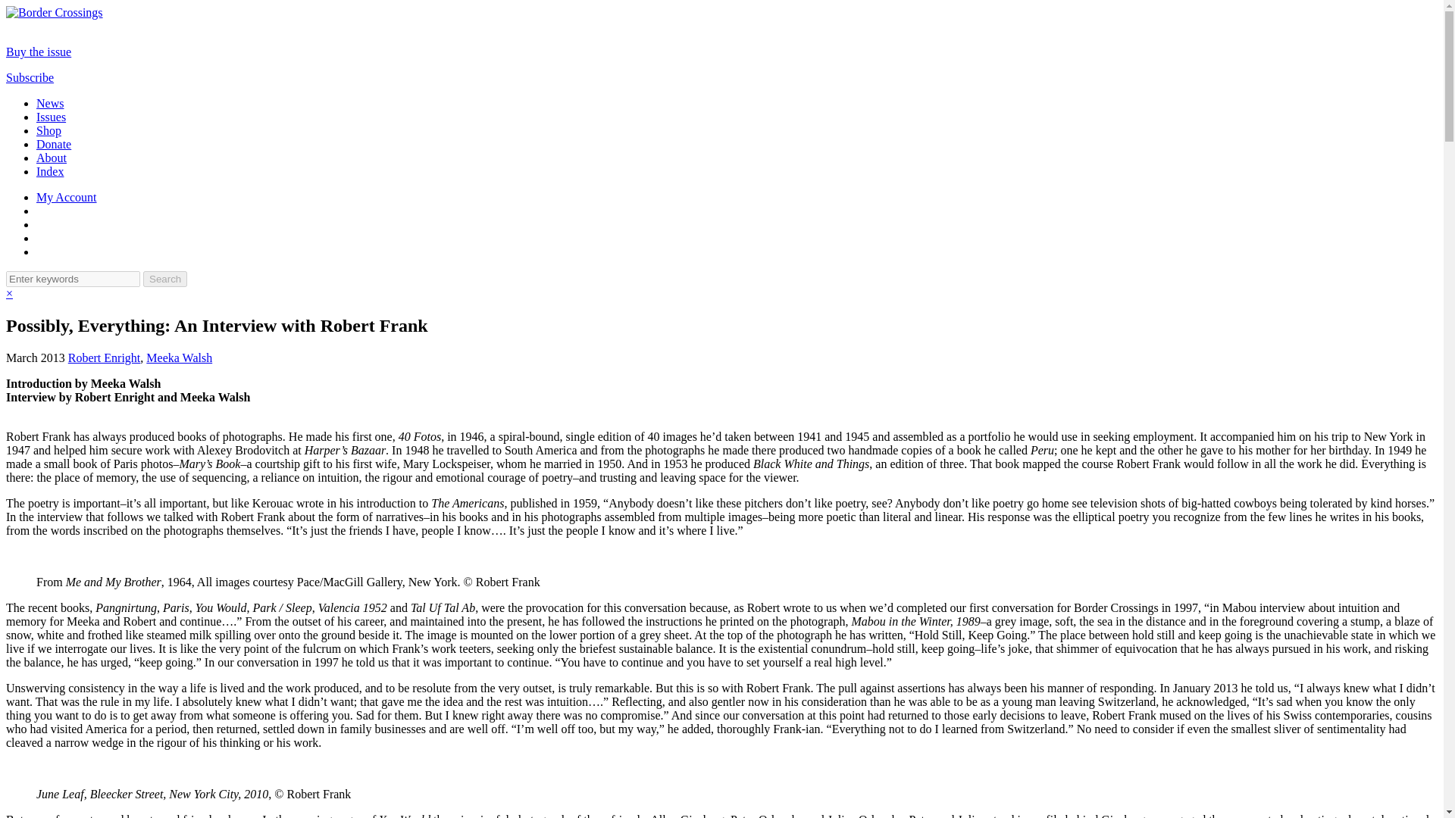 This screenshot has height=818, width=1455. What do you see at coordinates (52, 158) in the screenshot?
I see `About` at bounding box center [52, 158].